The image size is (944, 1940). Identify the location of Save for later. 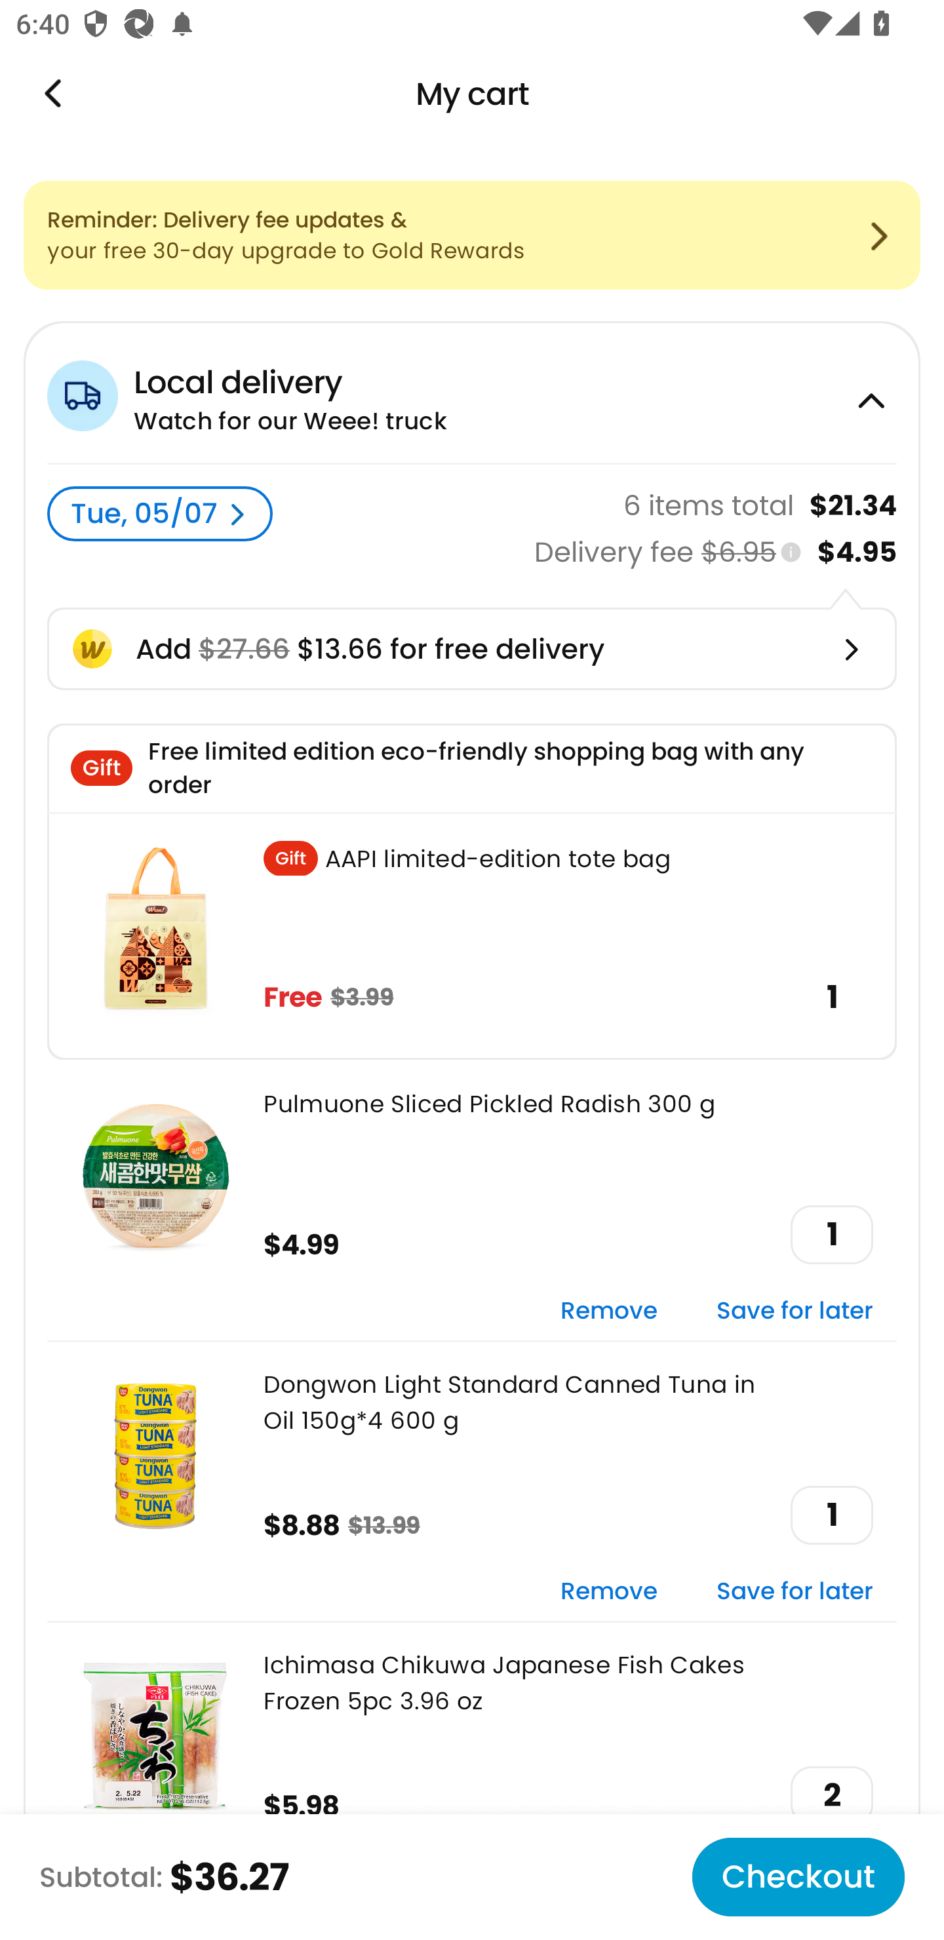
(795, 1312).